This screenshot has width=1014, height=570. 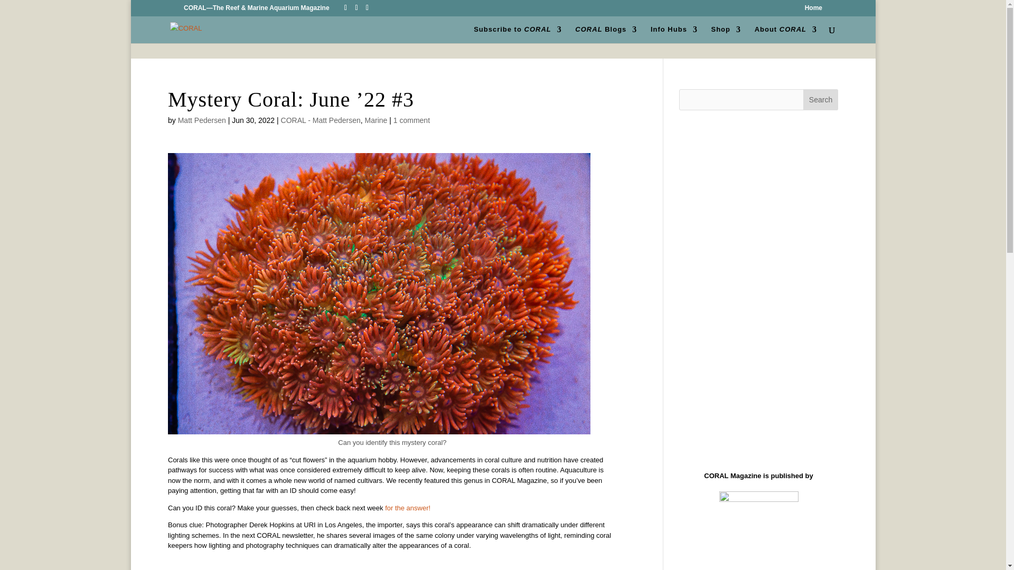 What do you see at coordinates (518, 34) in the screenshot?
I see `Subscribe to CORAL Magazine` at bounding box center [518, 34].